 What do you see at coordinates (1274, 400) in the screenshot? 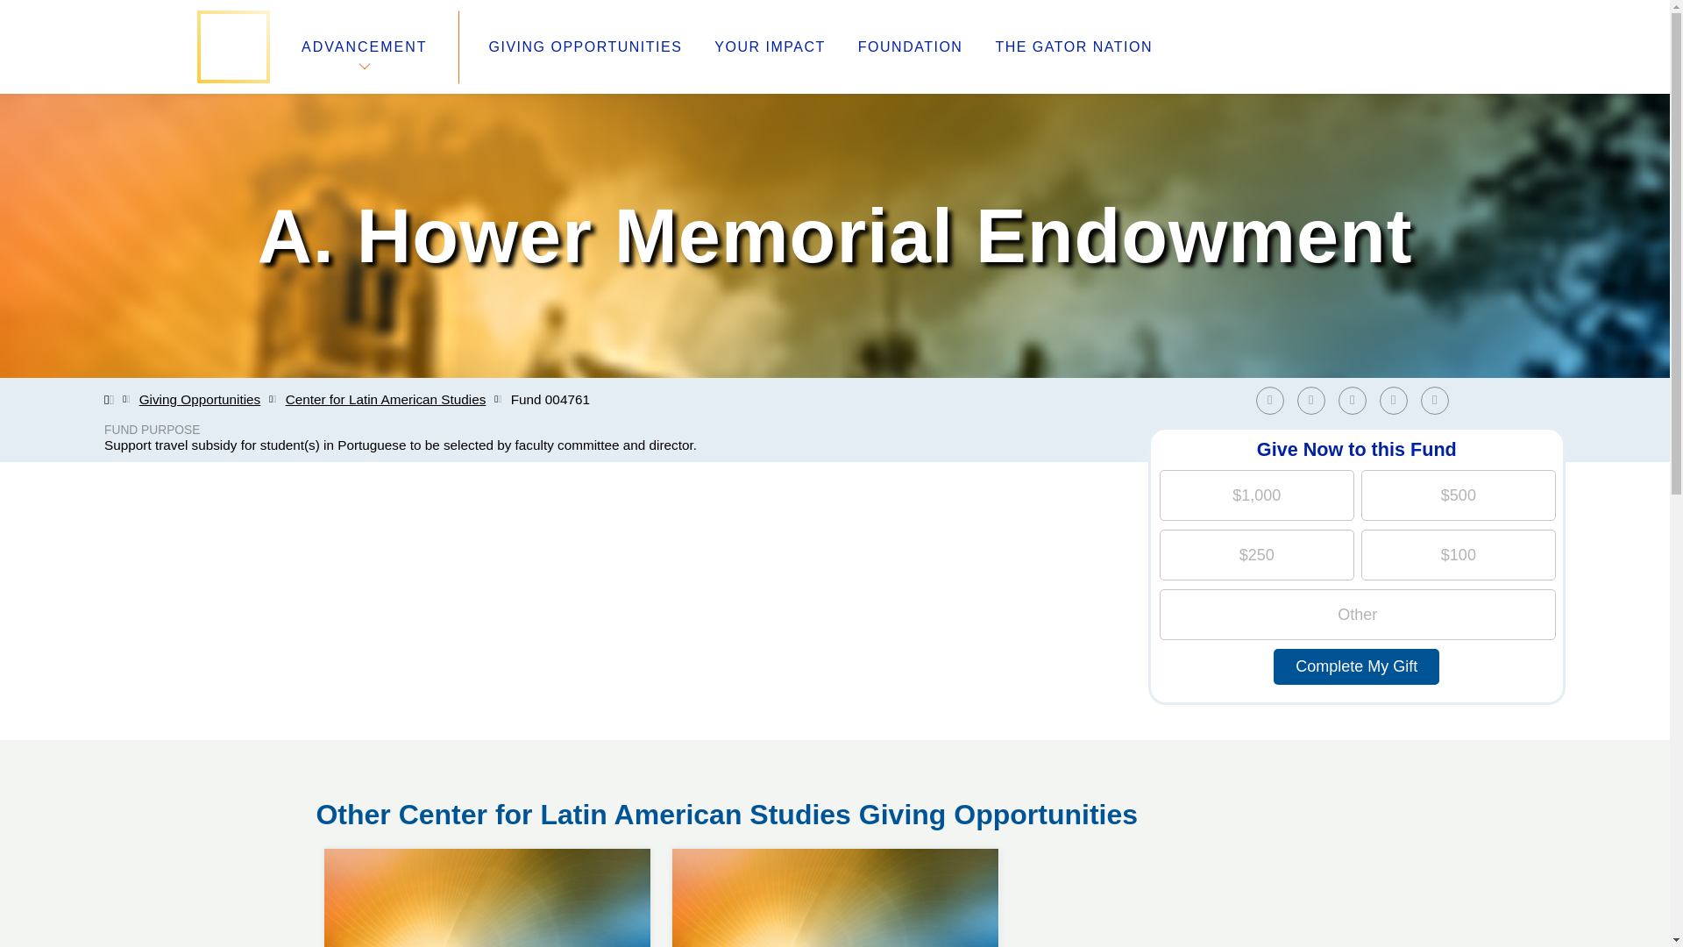
I see `Share on Reddit` at bounding box center [1274, 400].